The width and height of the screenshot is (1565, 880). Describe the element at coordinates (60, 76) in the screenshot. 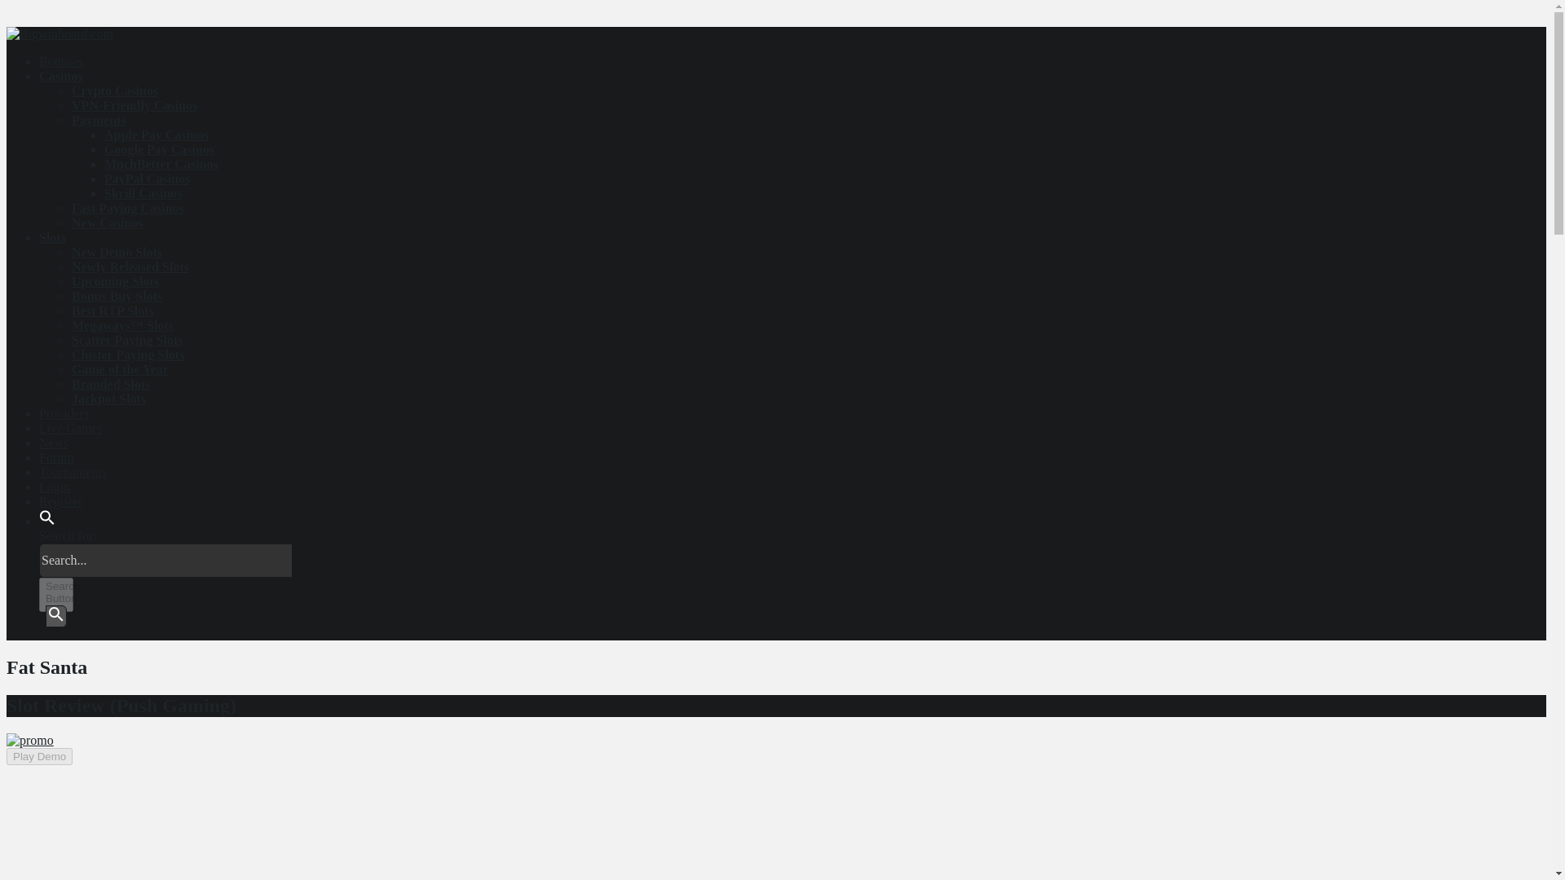

I see `Casinos` at that location.